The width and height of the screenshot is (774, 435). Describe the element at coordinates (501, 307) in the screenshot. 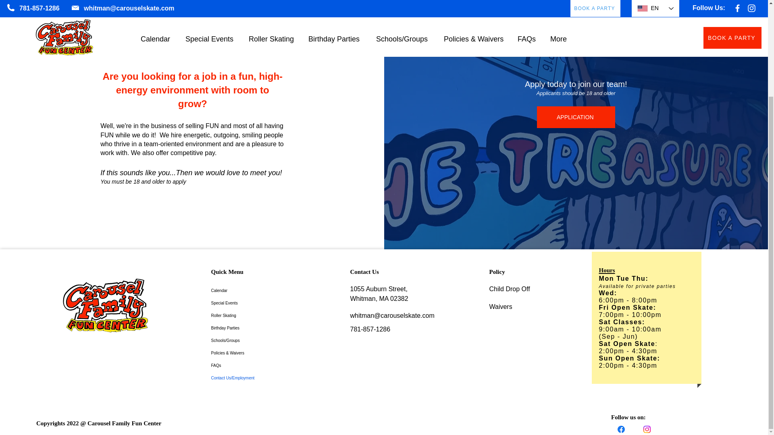

I see `Waivers` at that location.